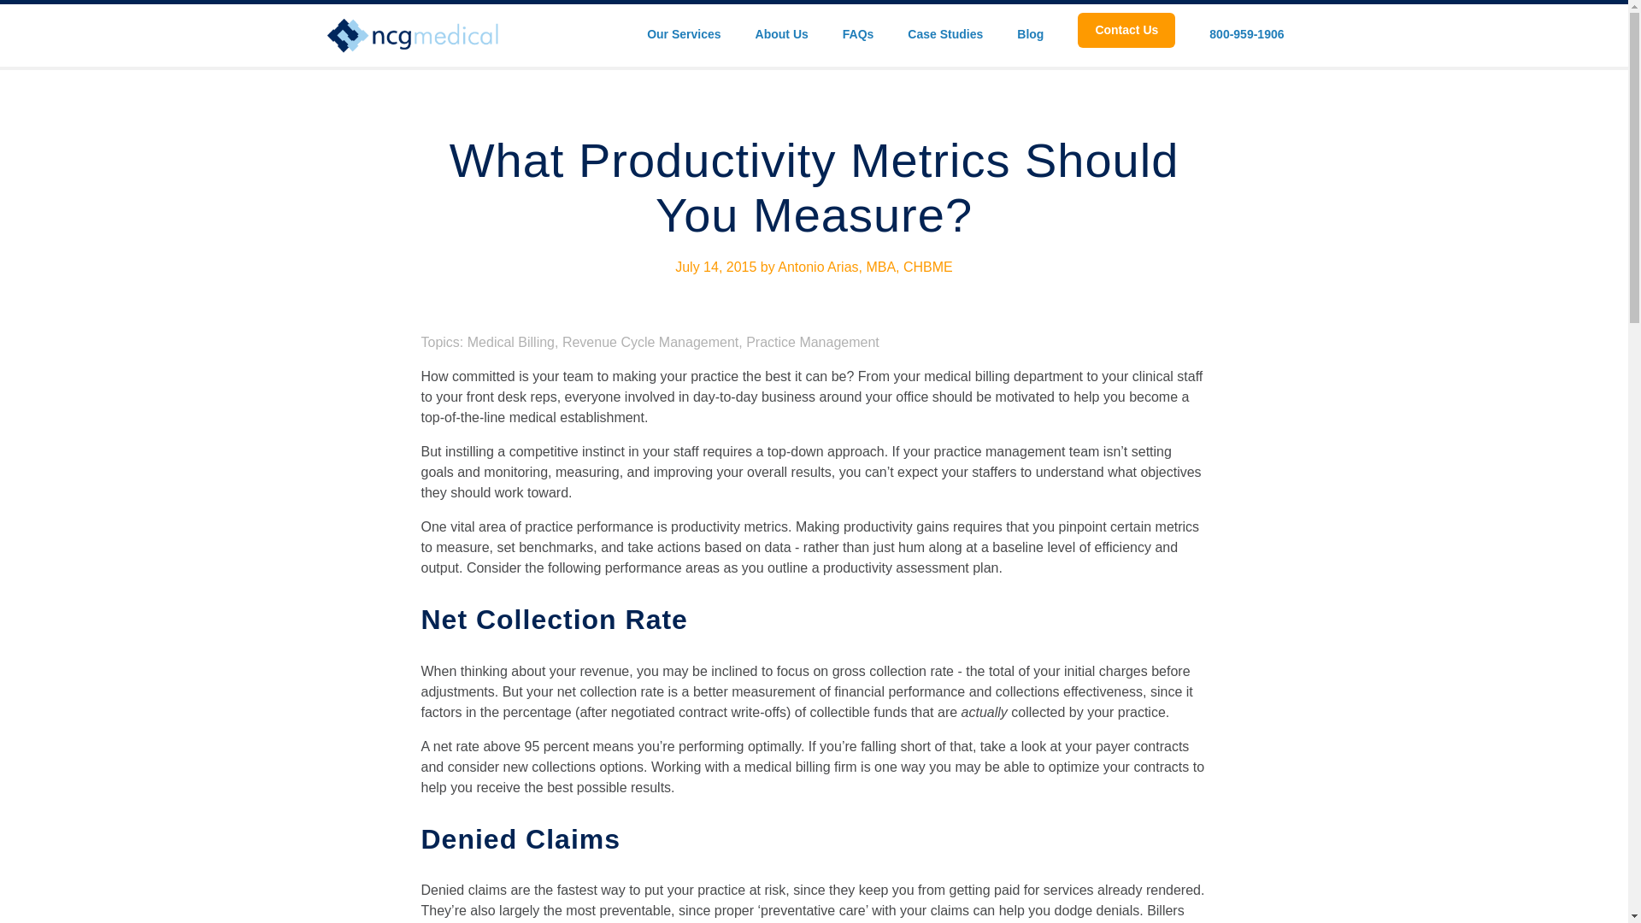 This screenshot has height=923, width=1641. Describe the element at coordinates (781, 30) in the screenshot. I see `About Us` at that location.